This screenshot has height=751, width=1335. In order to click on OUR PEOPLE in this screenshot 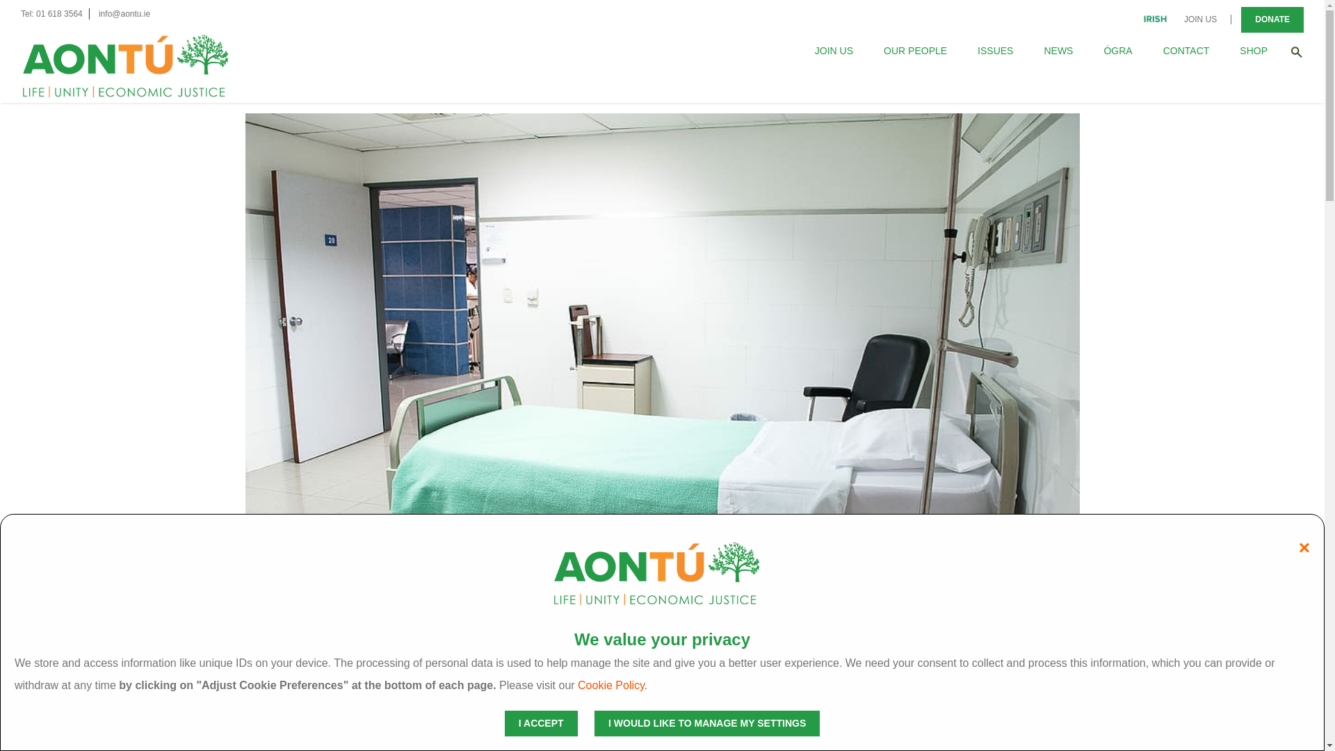, I will do `click(915, 50)`.